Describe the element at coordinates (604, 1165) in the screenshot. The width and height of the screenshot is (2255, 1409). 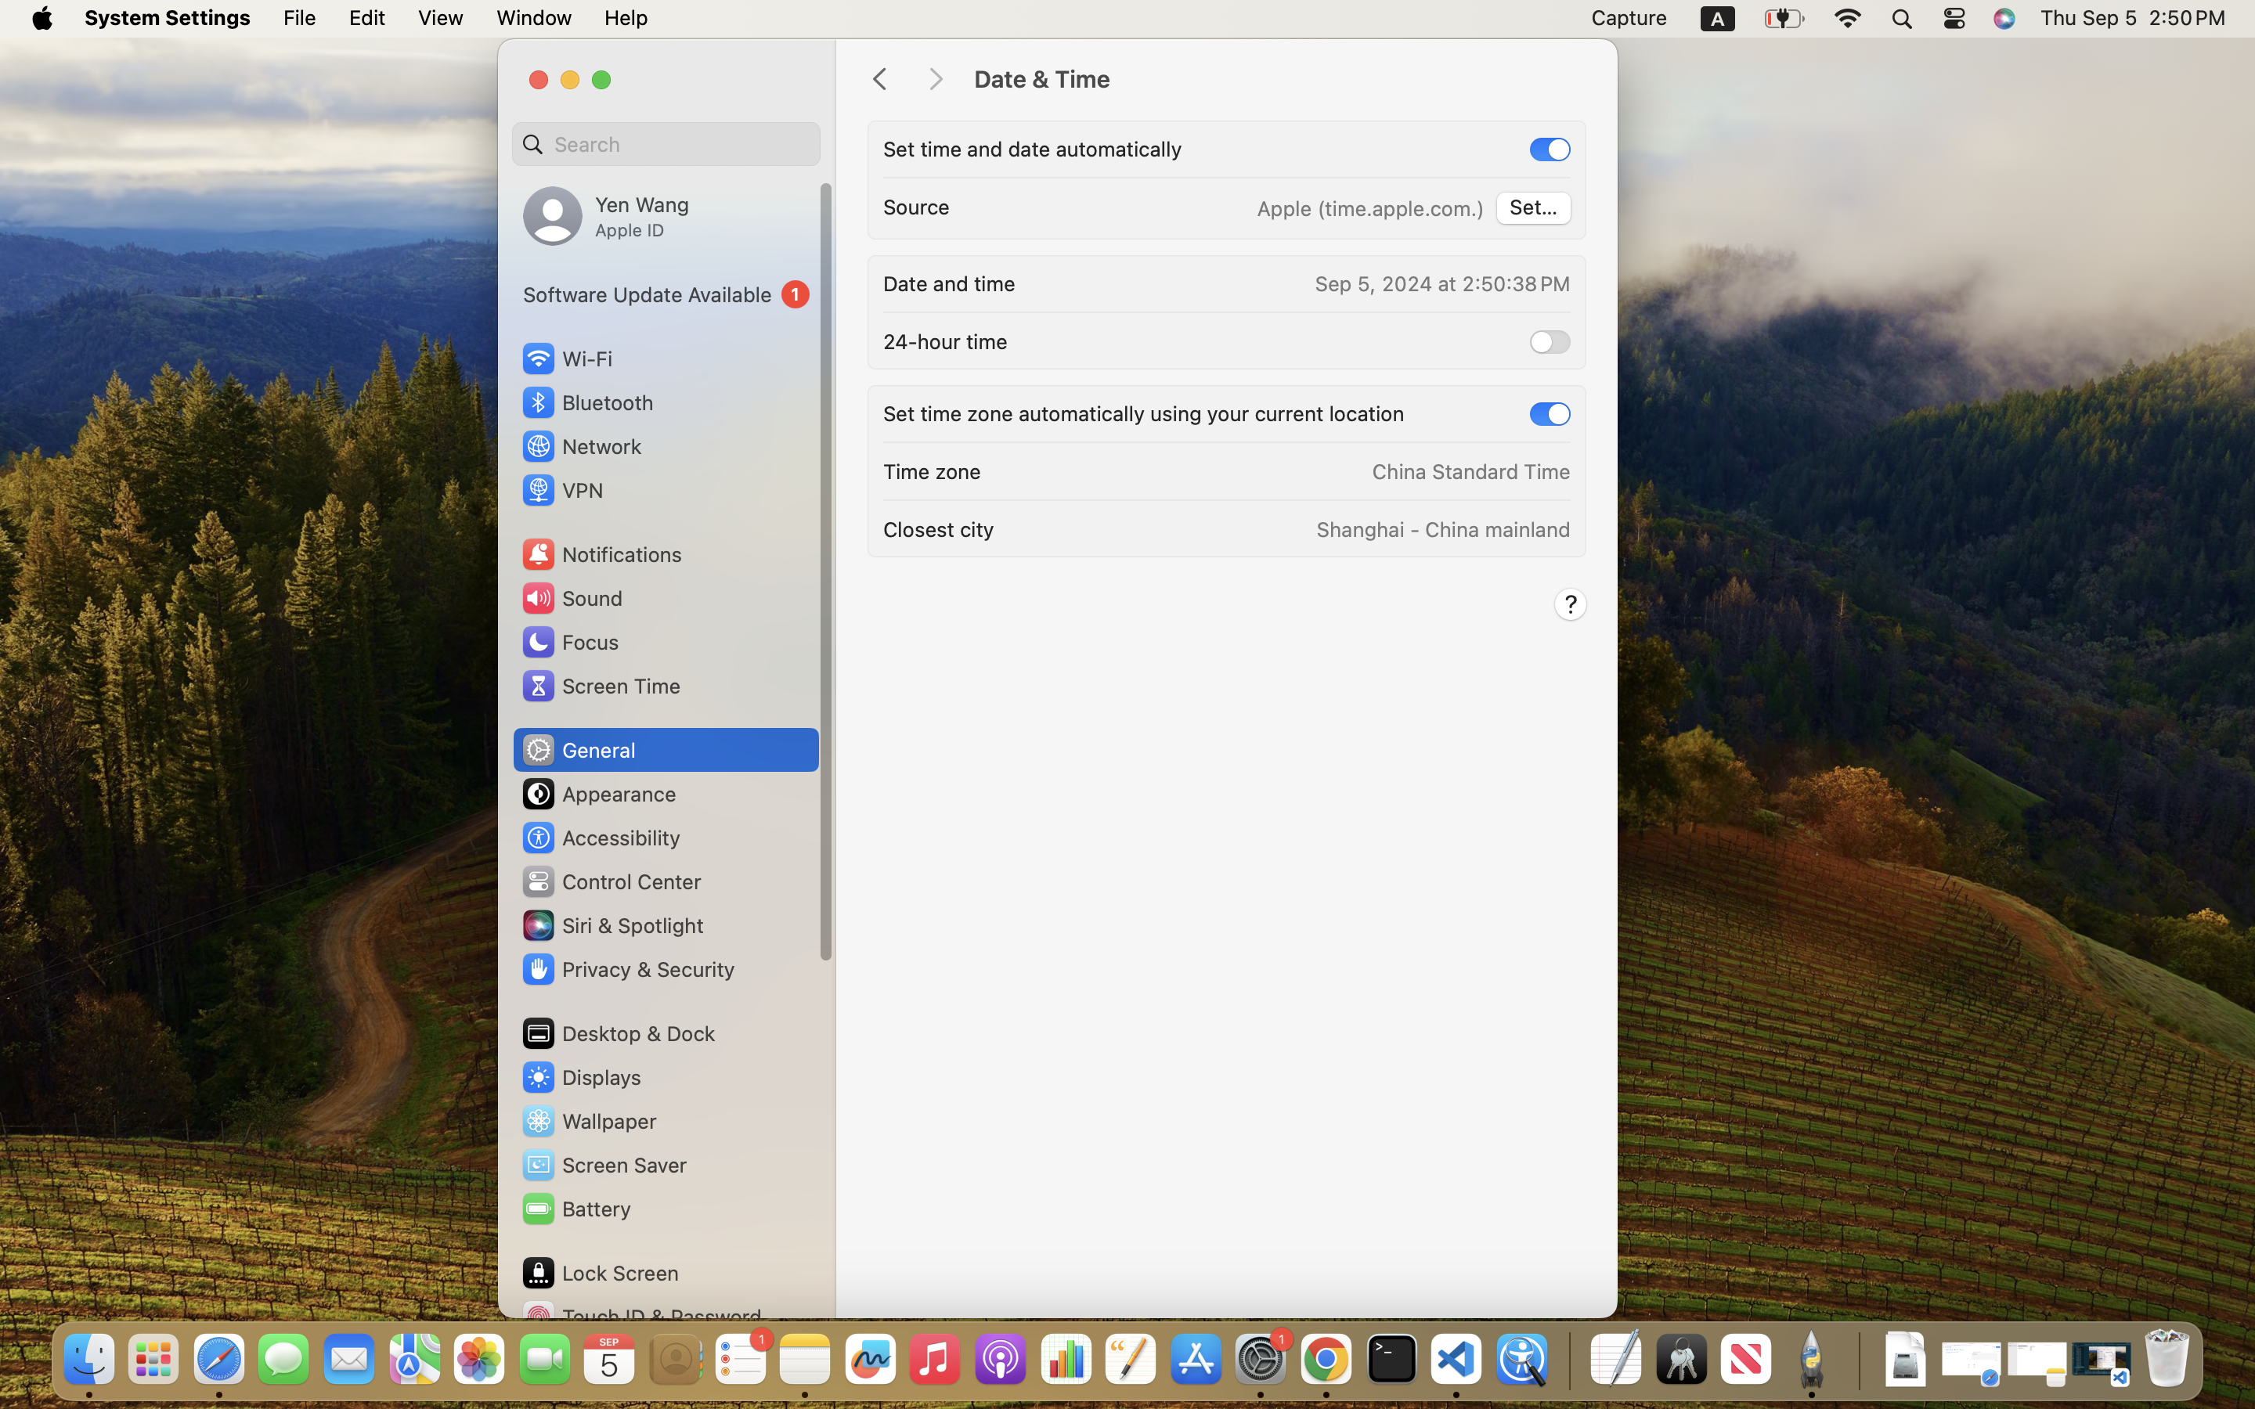
I see `Screen Saver` at that location.